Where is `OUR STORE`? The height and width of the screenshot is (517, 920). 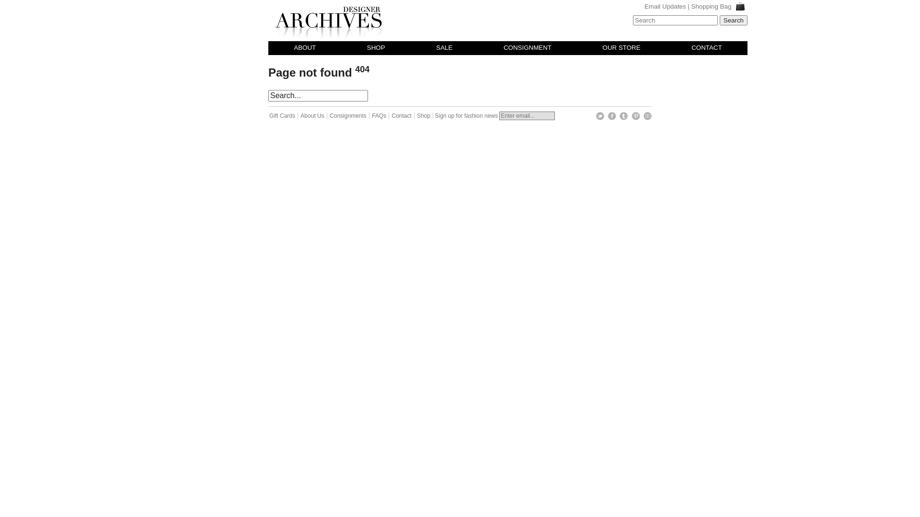
OUR STORE is located at coordinates (622, 48).